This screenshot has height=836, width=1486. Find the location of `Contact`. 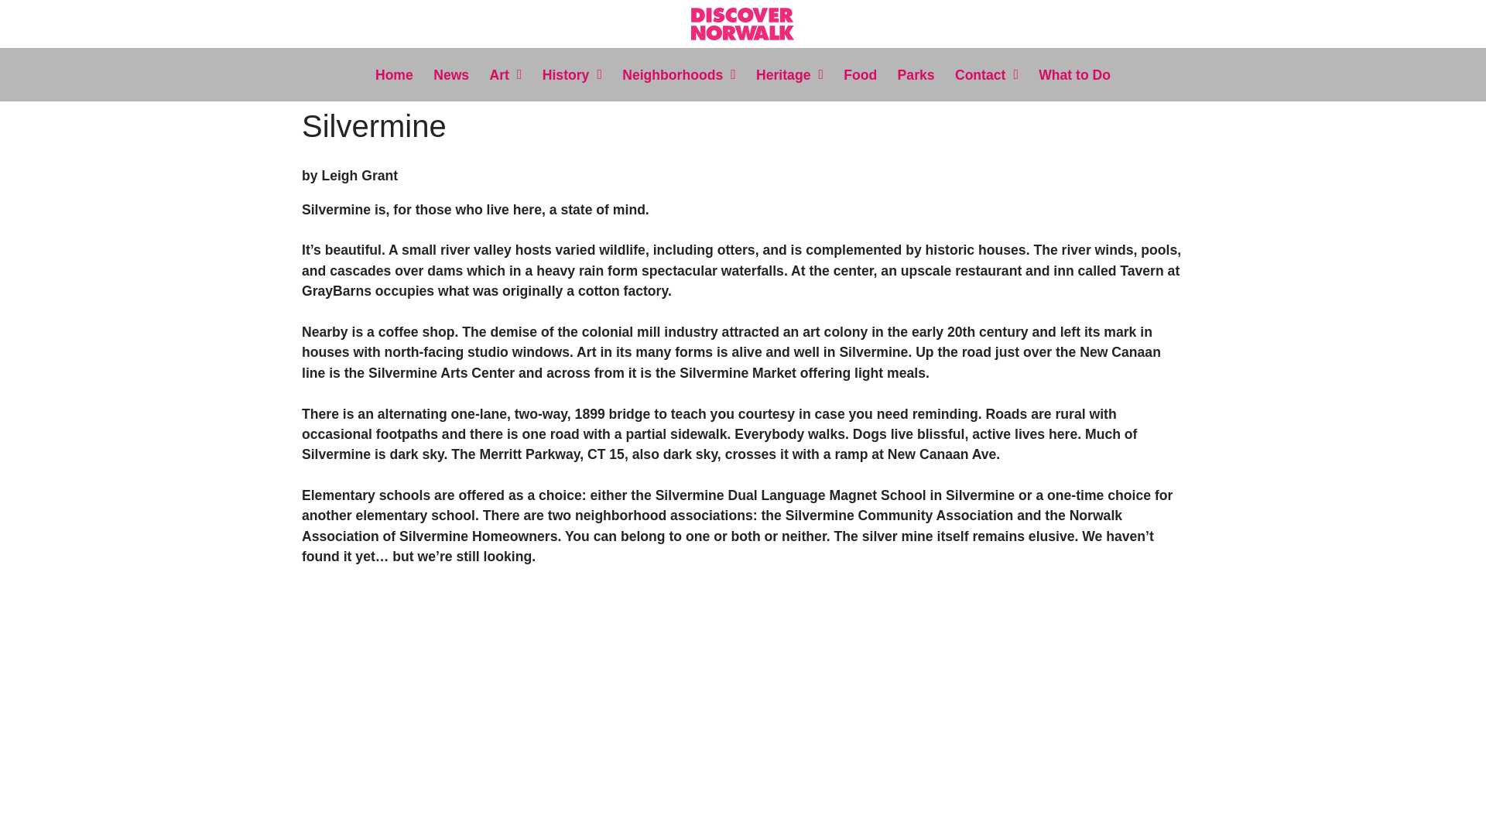

Contact is located at coordinates (986, 74).